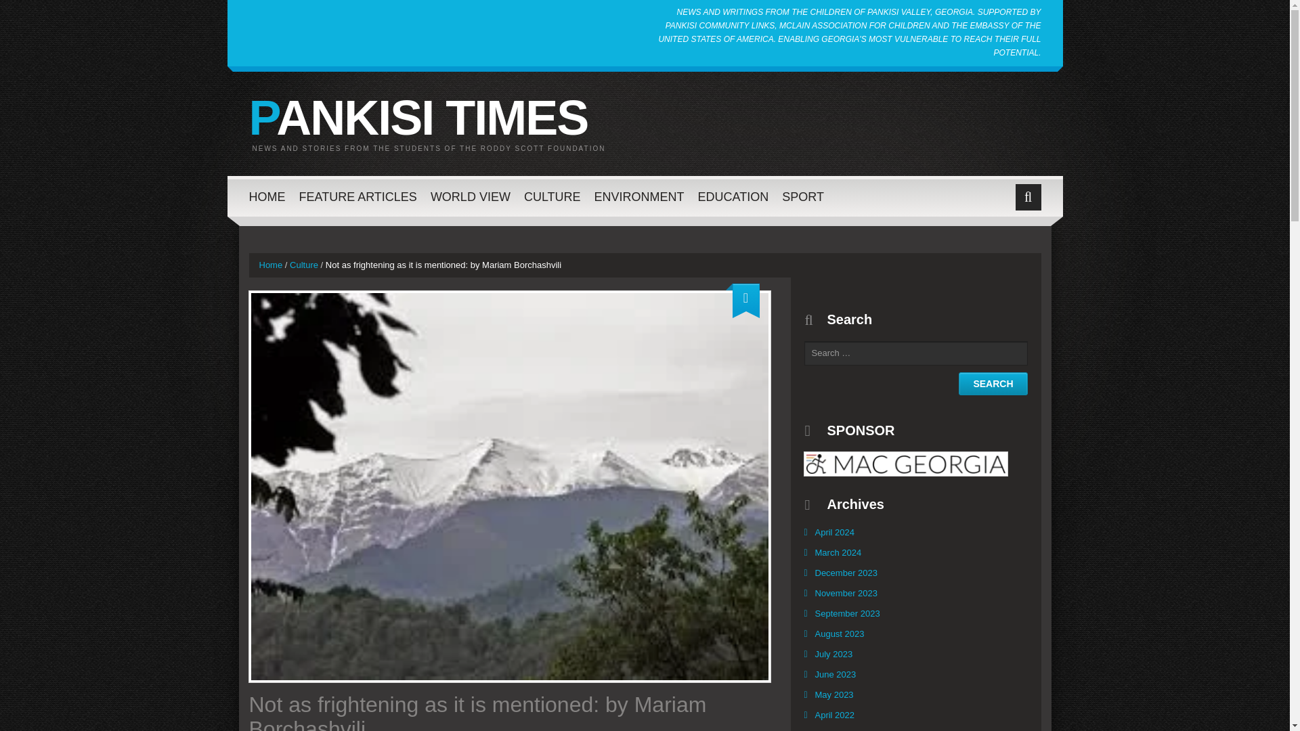  Describe the element at coordinates (418, 118) in the screenshot. I see `Pankisi Times` at that location.